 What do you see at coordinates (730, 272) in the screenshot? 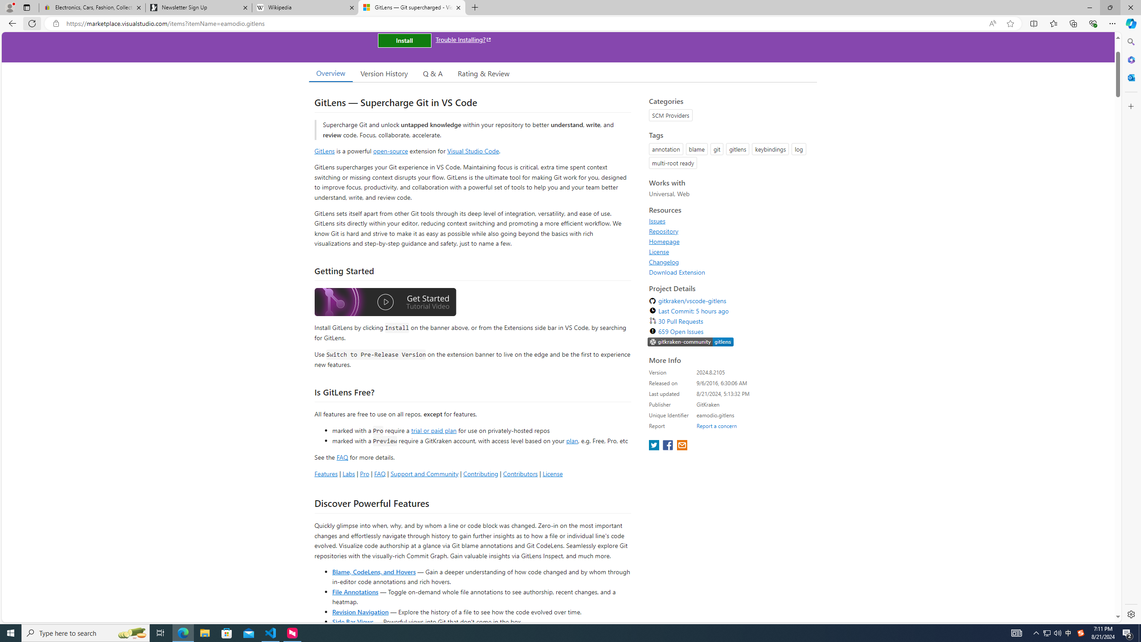
I see `Download Extension` at bounding box center [730, 272].